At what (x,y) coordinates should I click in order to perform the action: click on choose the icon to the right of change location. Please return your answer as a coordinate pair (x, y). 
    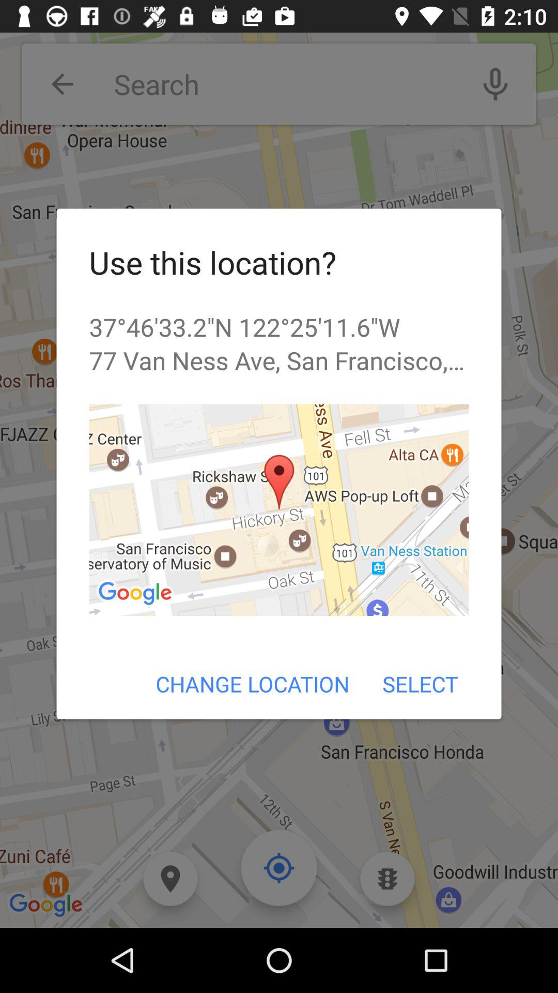
    Looking at the image, I should click on (420, 684).